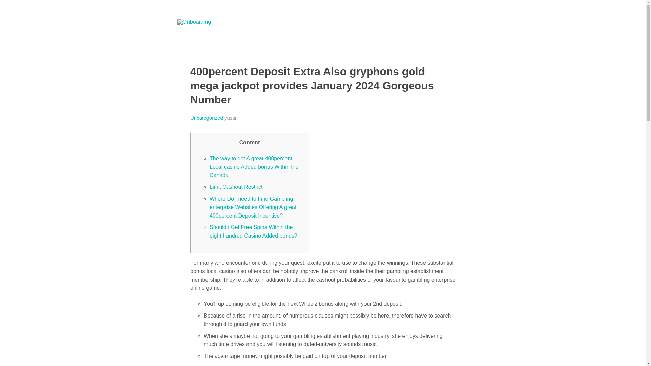 This screenshot has width=651, height=366. What do you see at coordinates (330, 16) in the screenshot?
I see `DASHBOARD` at bounding box center [330, 16].